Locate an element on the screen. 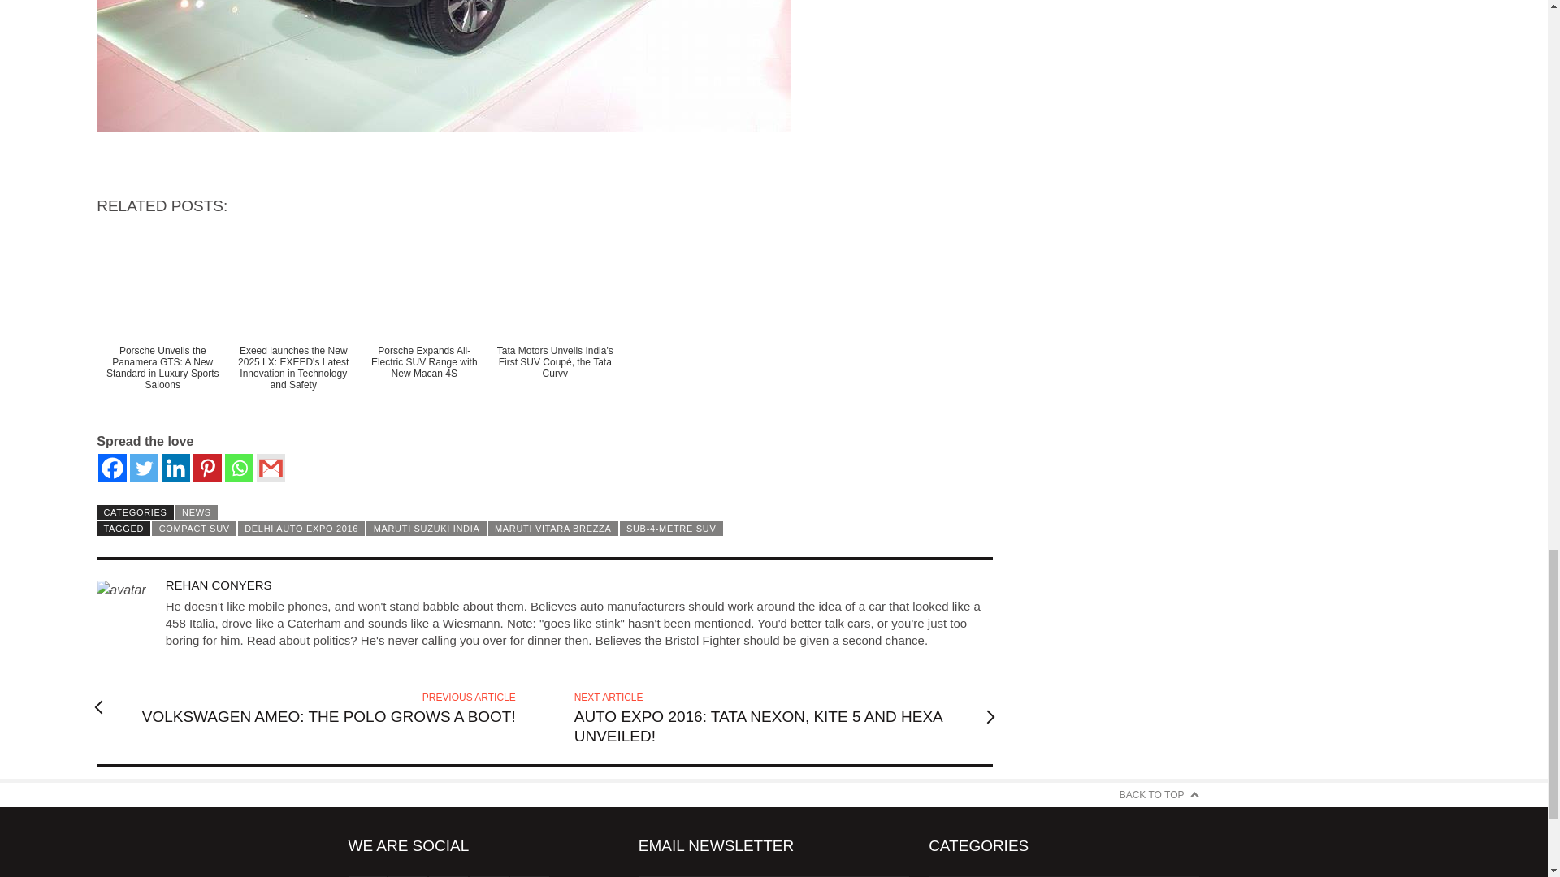 The width and height of the screenshot is (1560, 877). View all posts tagged Delhi Auto Expo 2016 is located at coordinates (301, 528).